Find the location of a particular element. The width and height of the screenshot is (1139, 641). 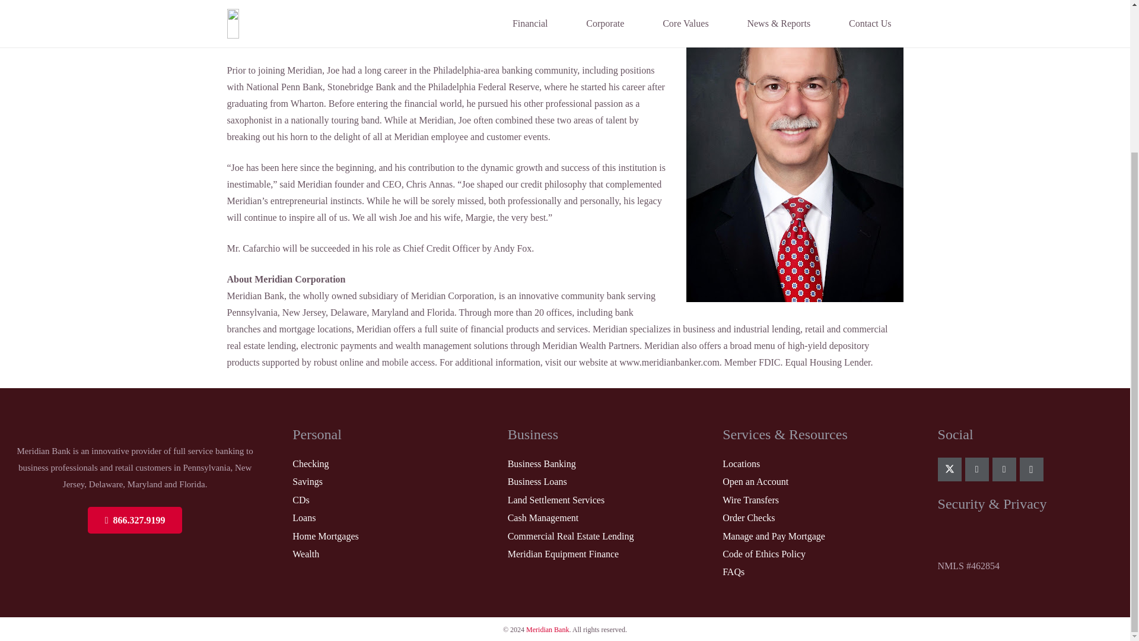

Twitter is located at coordinates (949, 469).